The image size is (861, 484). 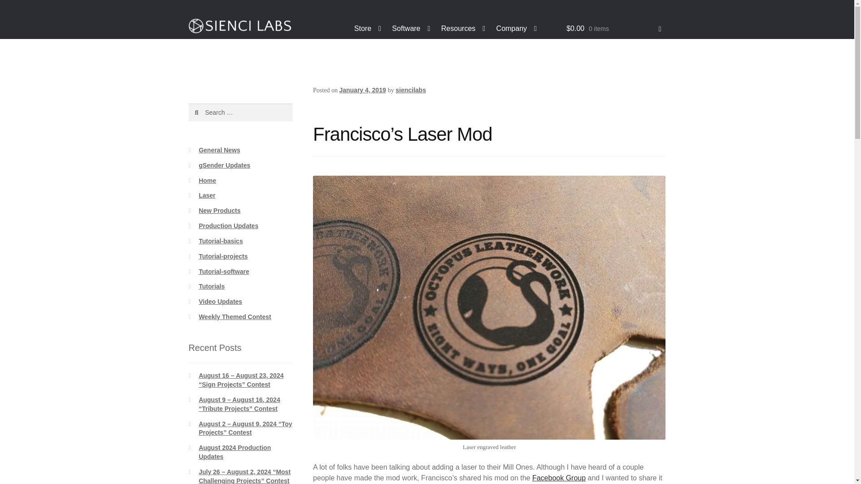 What do you see at coordinates (411, 29) in the screenshot?
I see `Software` at bounding box center [411, 29].